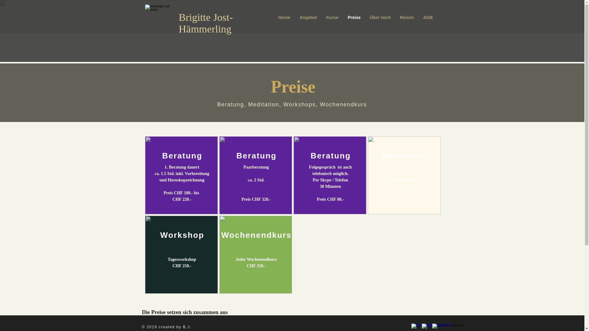 This screenshot has height=331, width=589. What do you see at coordinates (284, 17) in the screenshot?
I see `Home` at bounding box center [284, 17].